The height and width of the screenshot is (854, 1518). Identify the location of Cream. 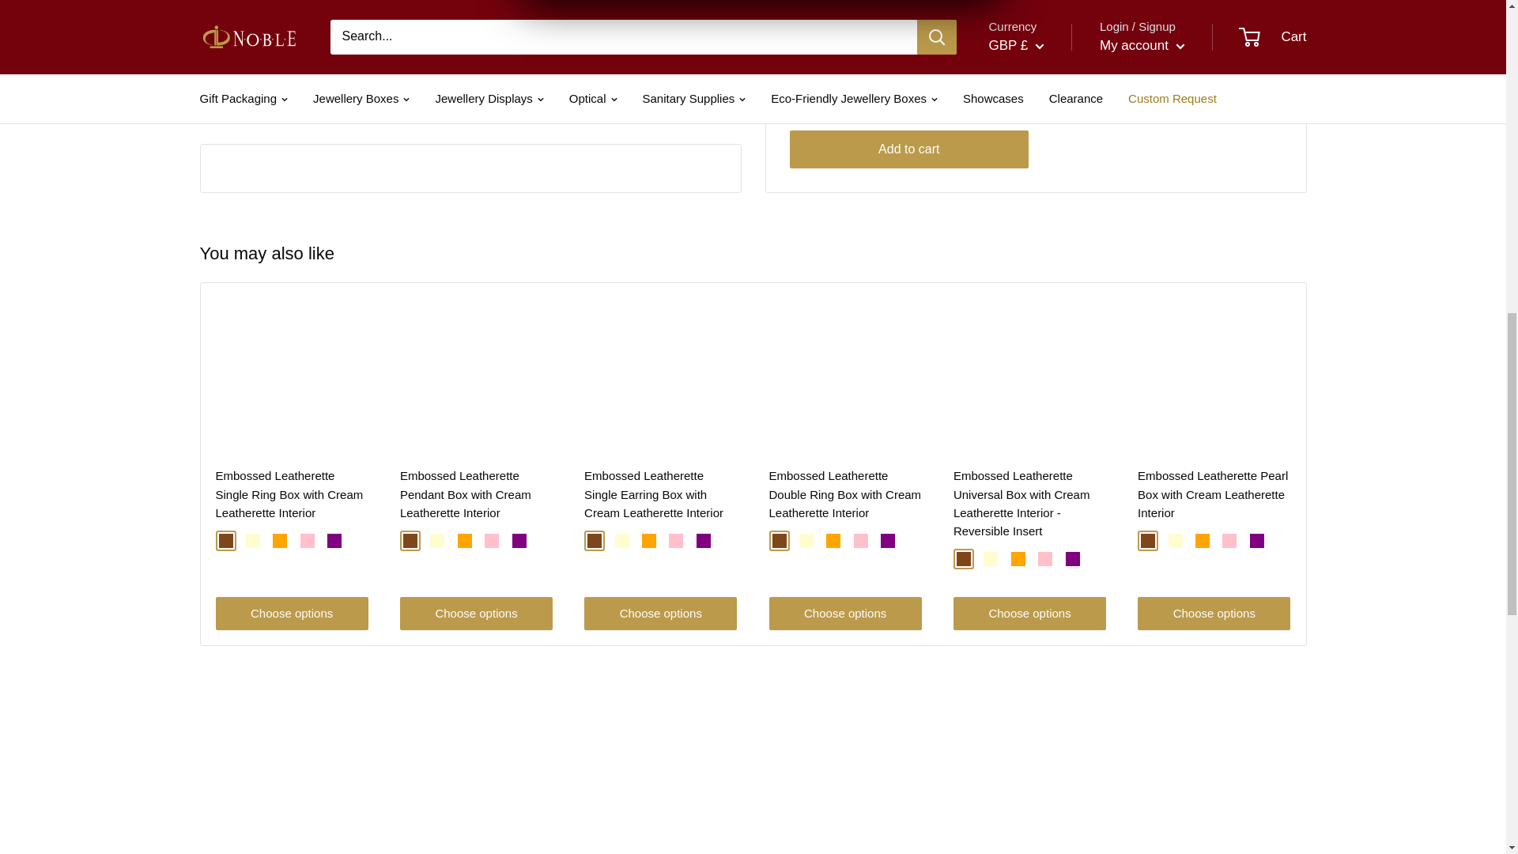
(253, 541).